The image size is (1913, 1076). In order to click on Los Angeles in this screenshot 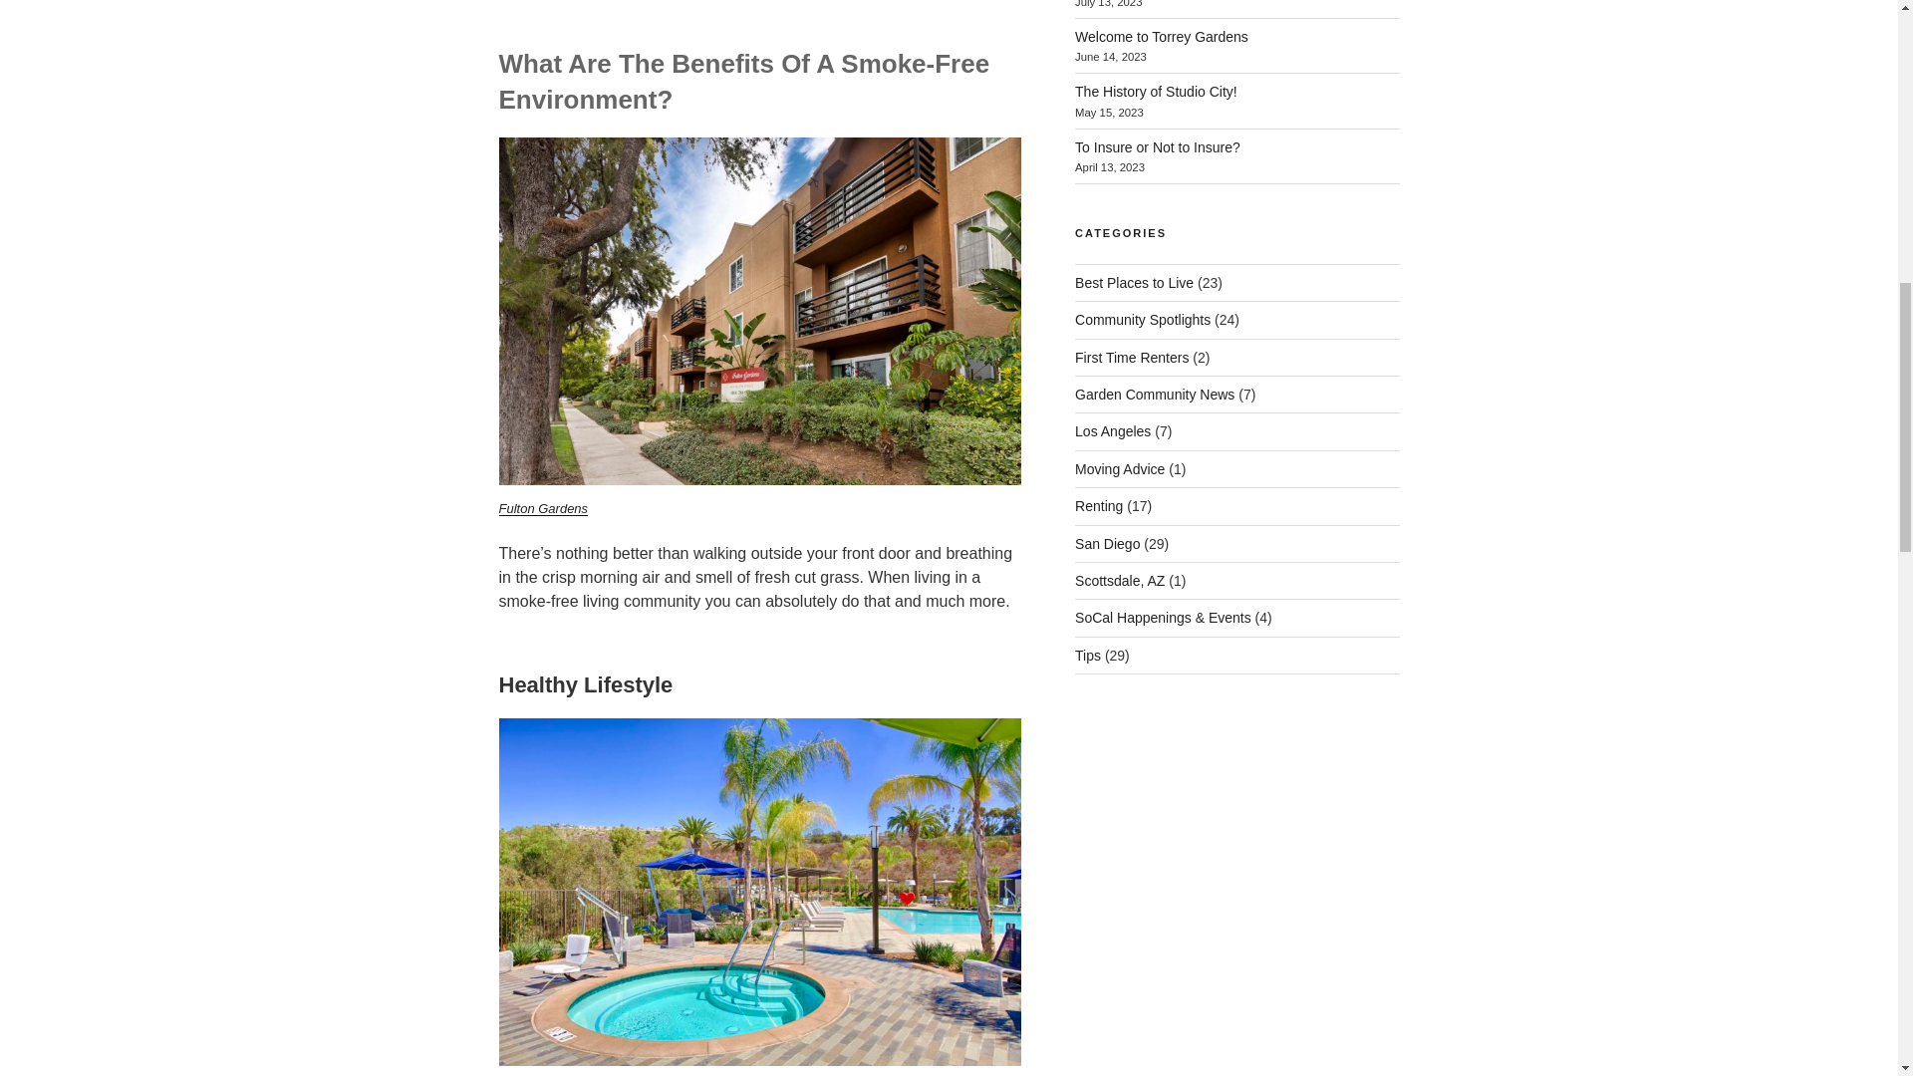, I will do `click(1113, 430)`.